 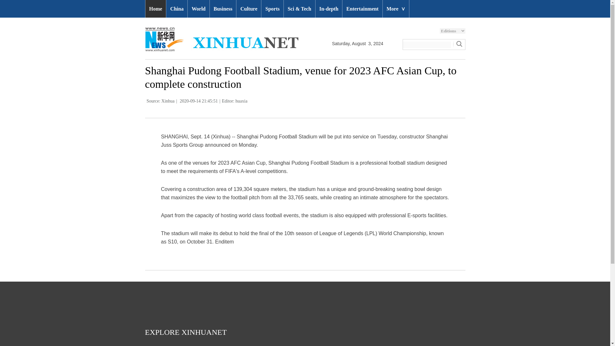 What do you see at coordinates (177, 9) in the screenshot?
I see `China` at bounding box center [177, 9].